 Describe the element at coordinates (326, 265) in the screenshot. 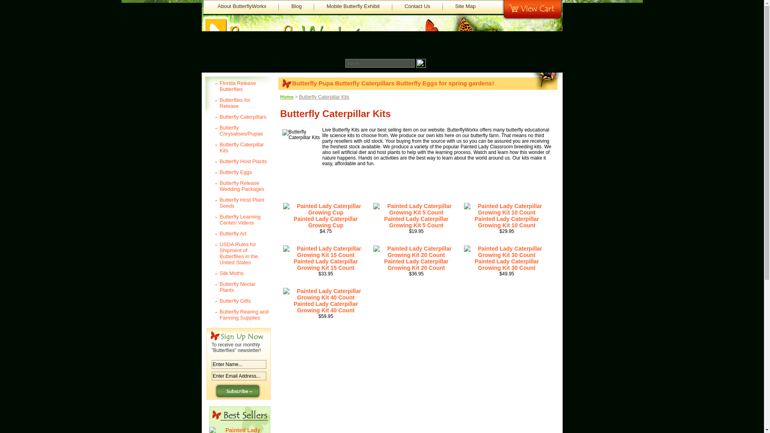

I see `Painted Lady Caterpillar Growing Kit 15 Count` at that location.